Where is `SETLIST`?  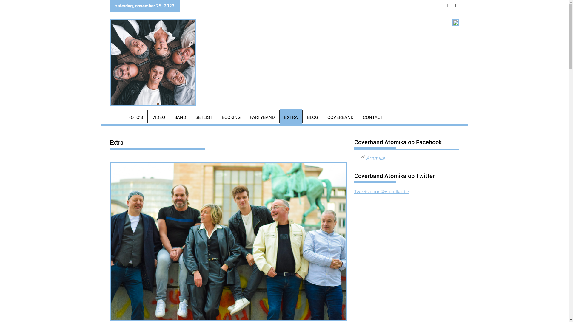 SETLIST is located at coordinates (204, 117).